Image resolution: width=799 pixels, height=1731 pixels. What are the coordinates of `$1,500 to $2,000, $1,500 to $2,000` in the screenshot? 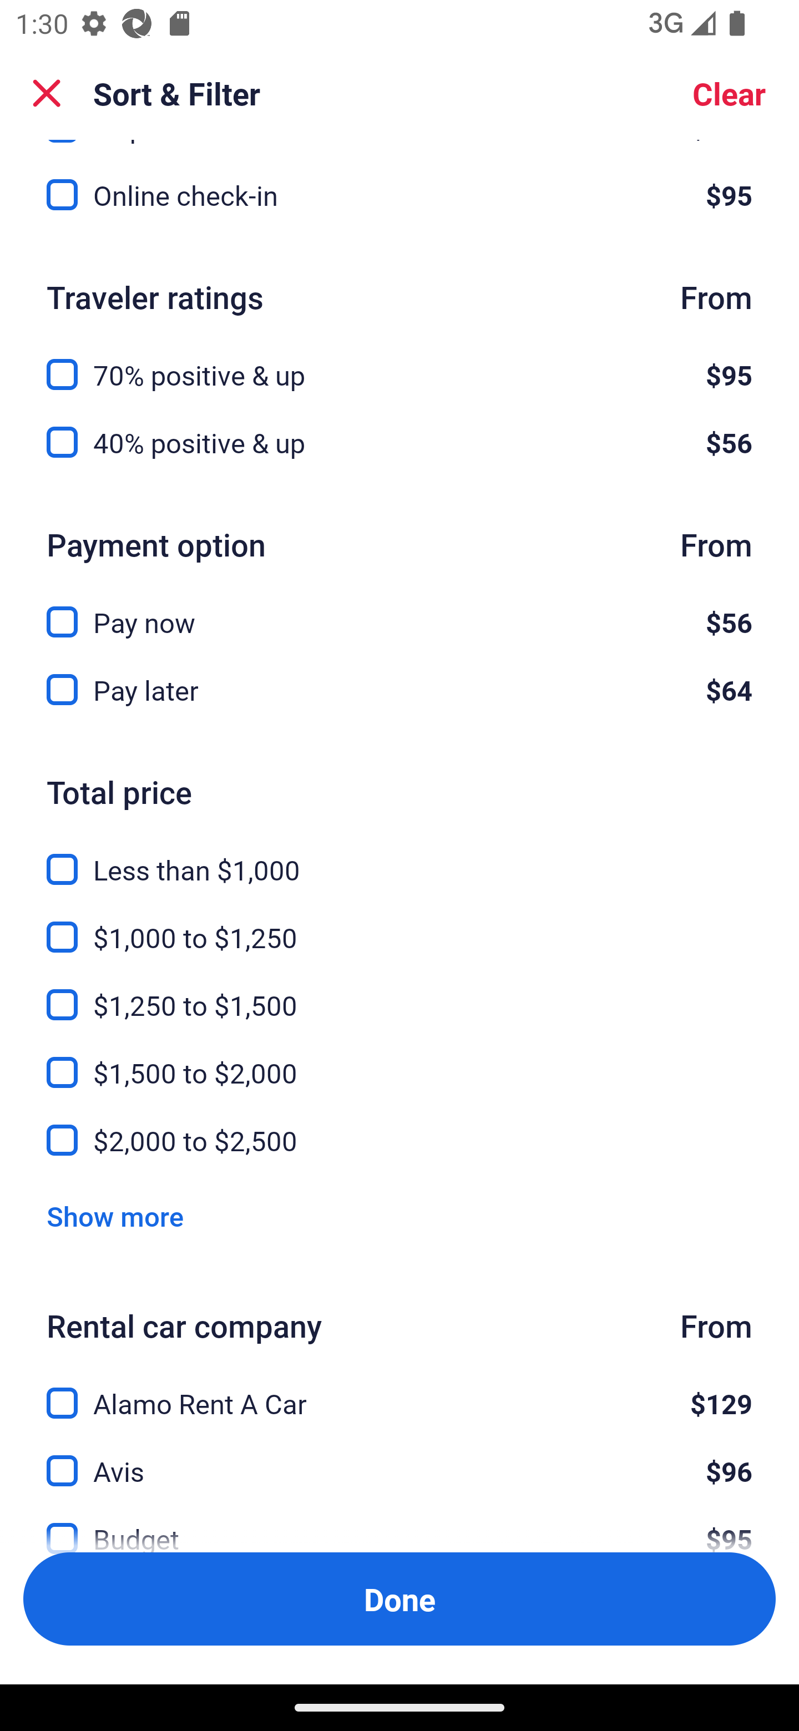 It's located at (399, 1060).